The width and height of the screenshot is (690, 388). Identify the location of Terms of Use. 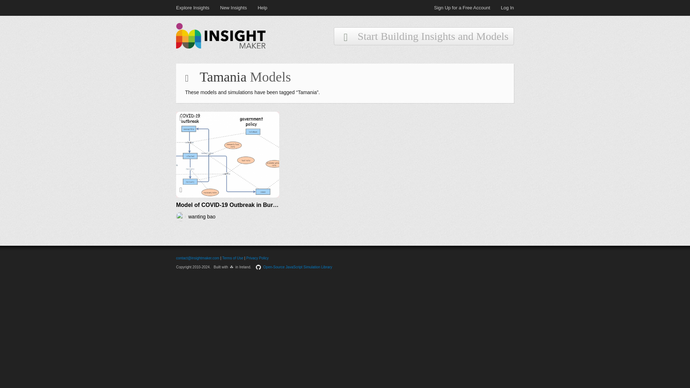
(233, 258).